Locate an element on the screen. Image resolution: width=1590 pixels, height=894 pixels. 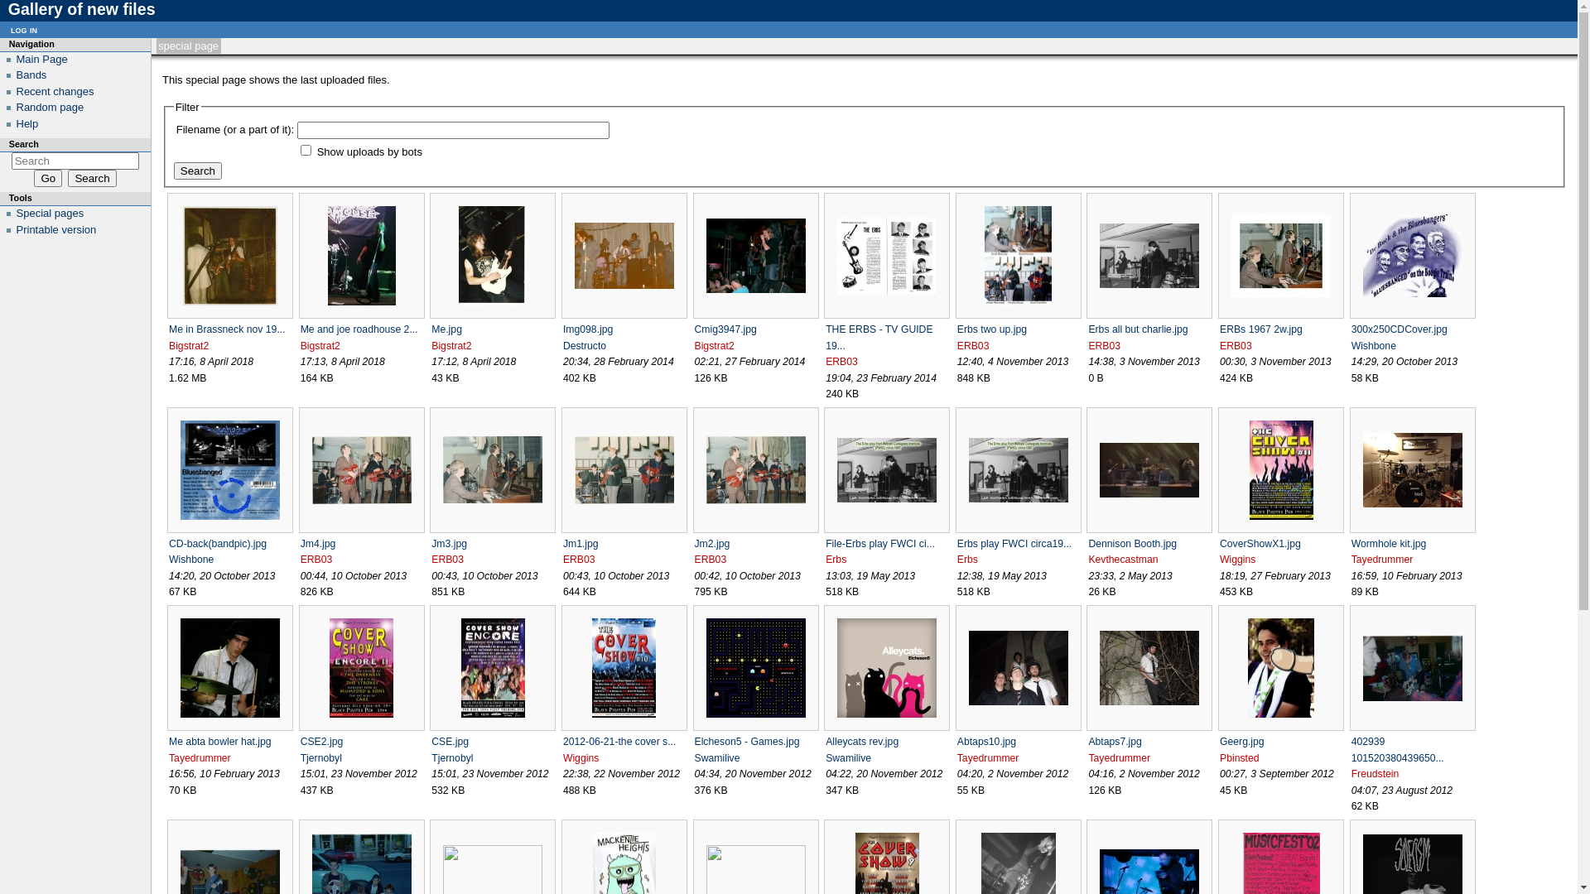
Search is located at coordinates (92, 179).